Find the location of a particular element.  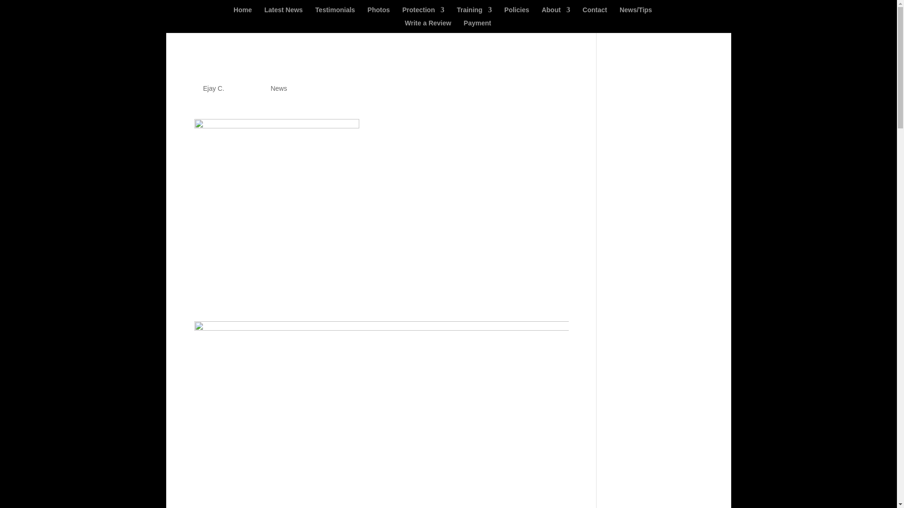

Posts by Ejay C. is located at coordinates (213, 88).